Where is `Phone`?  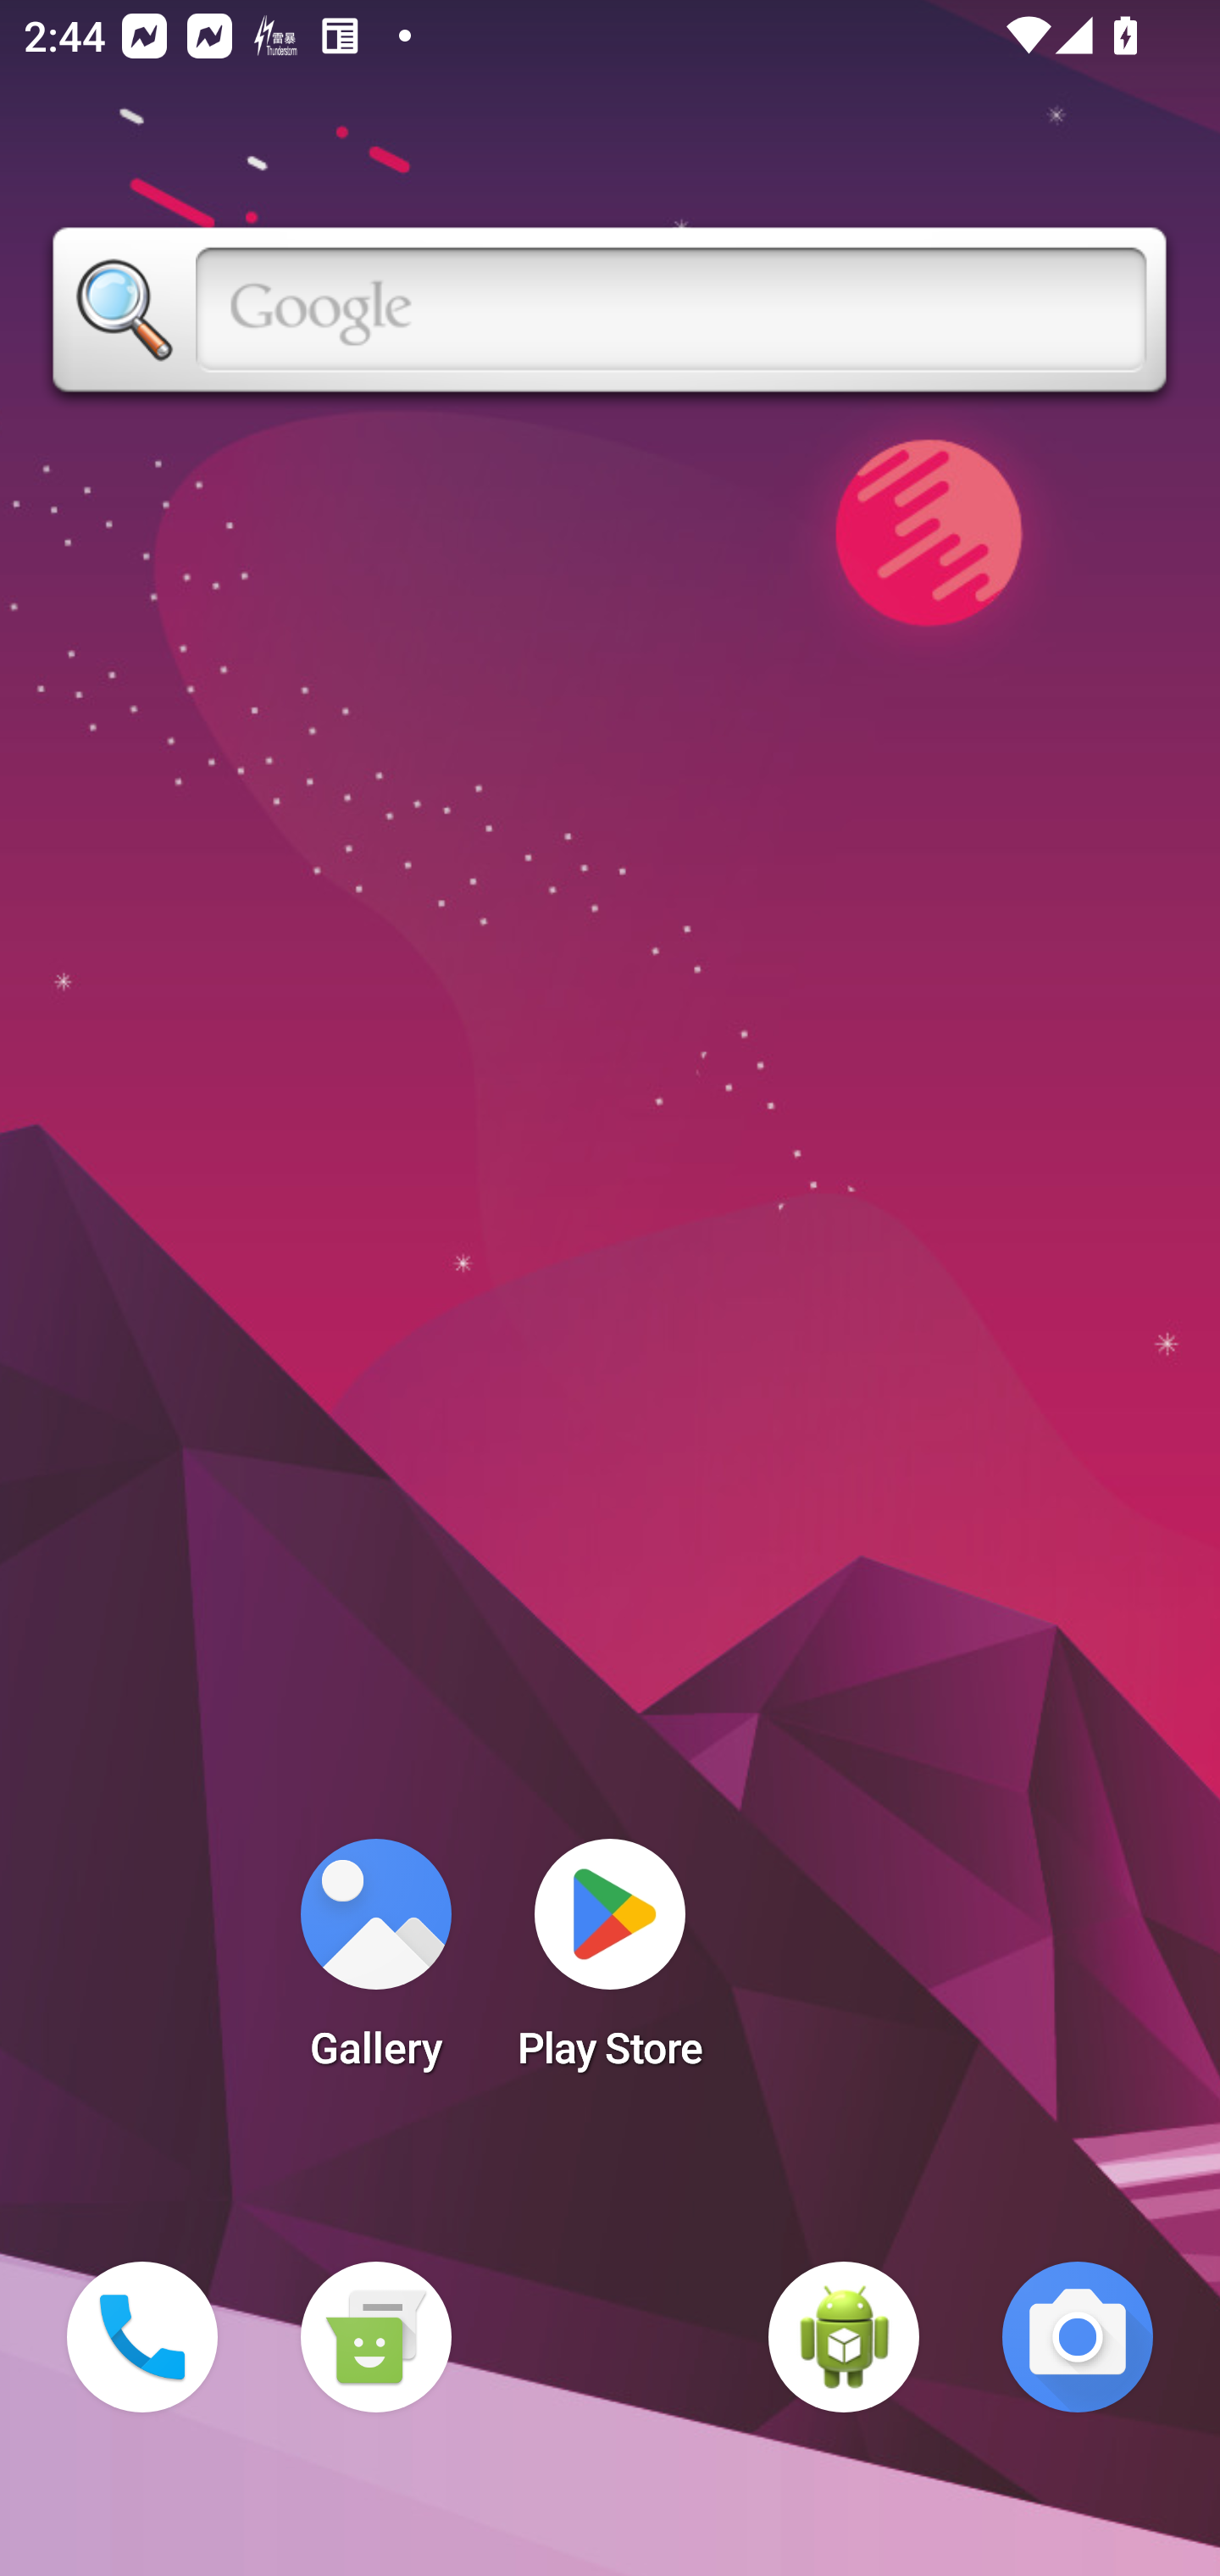
Phone is located at coordinates (142, 2337).